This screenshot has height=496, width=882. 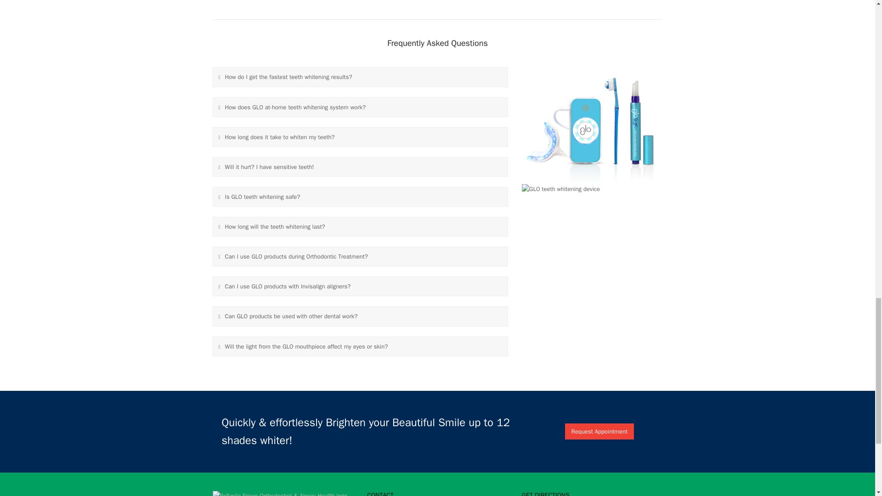 What do you see at coordinates (599, 431) in the screenshot?
I see `Request Appointment` at bounding box center [599, 431].